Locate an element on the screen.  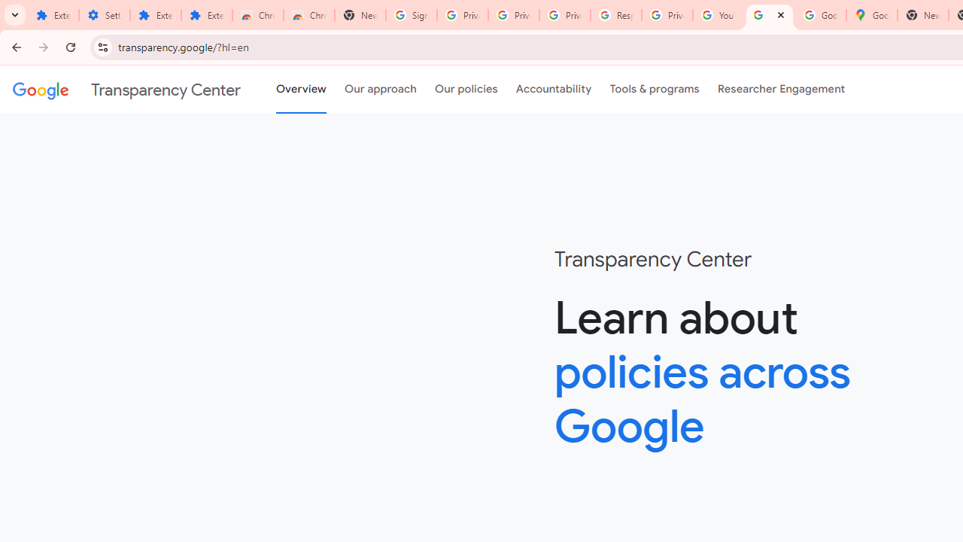
Extensions is located at coordinates (206, 15).